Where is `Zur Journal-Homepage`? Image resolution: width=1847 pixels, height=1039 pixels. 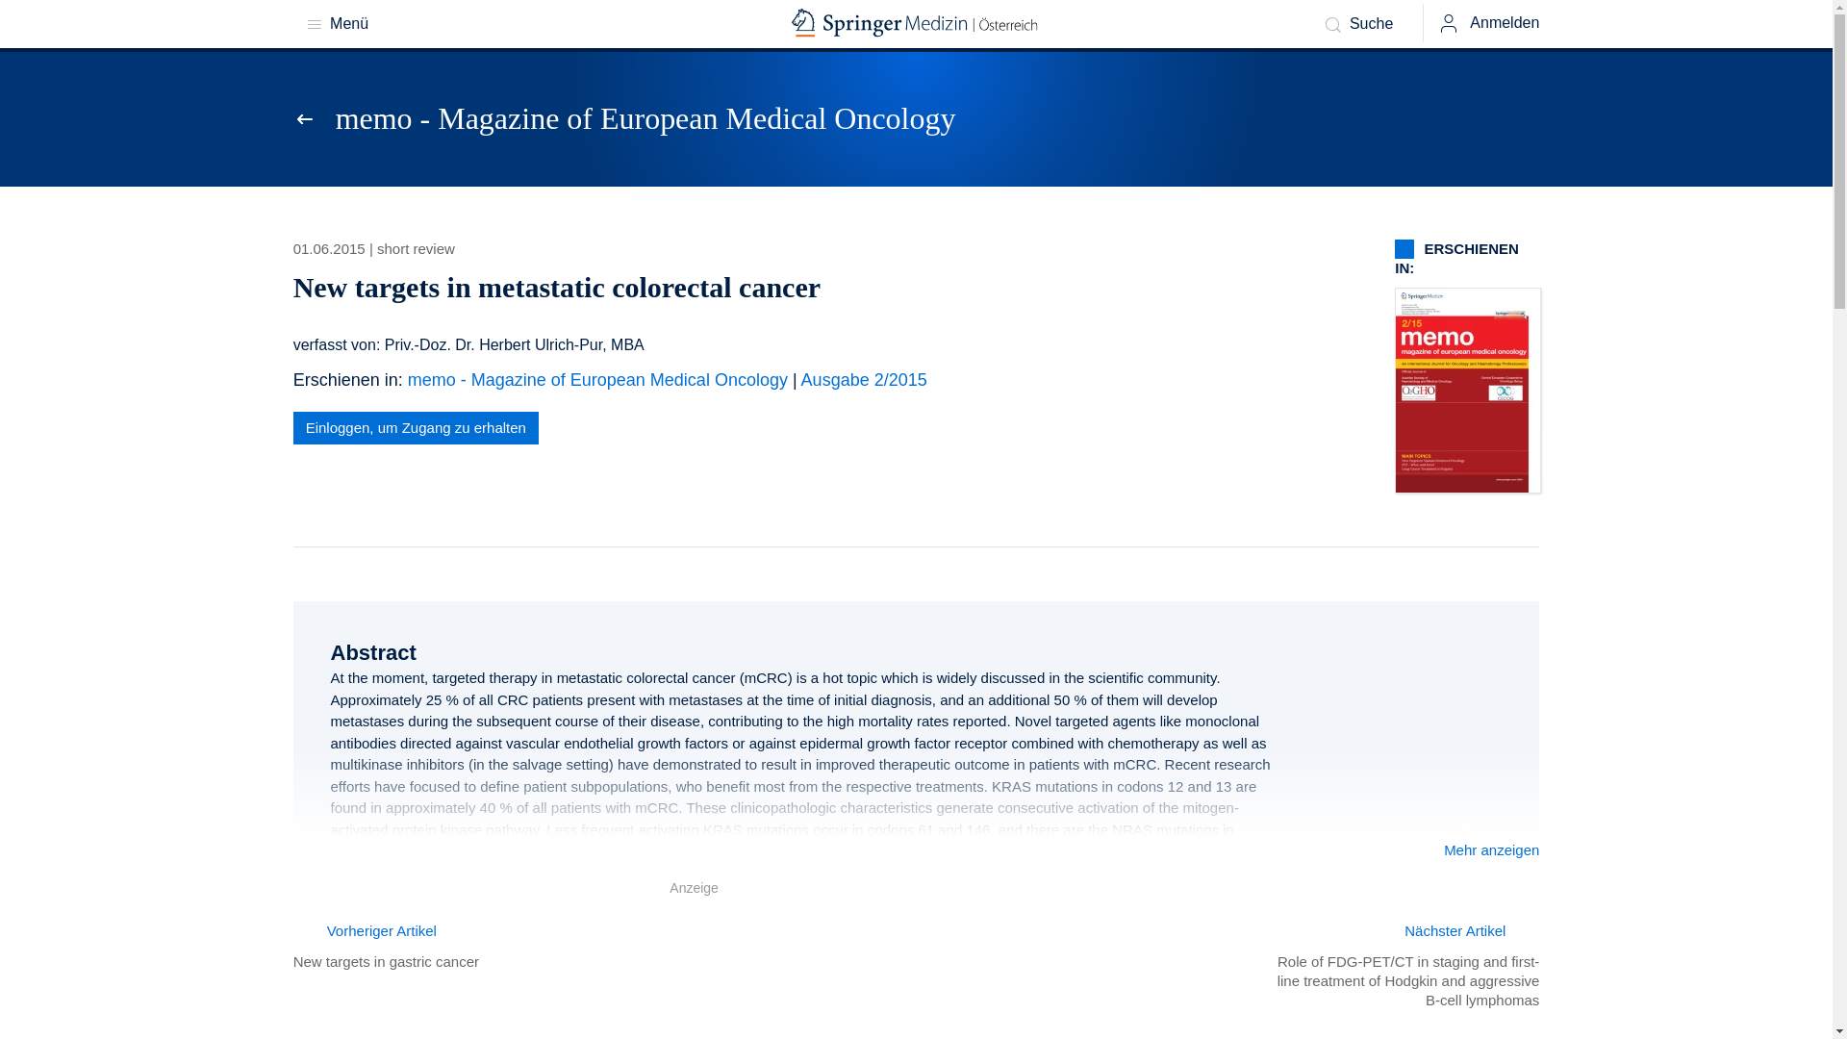 Zur Journal-Homepage is located at coordinates (310, 119).